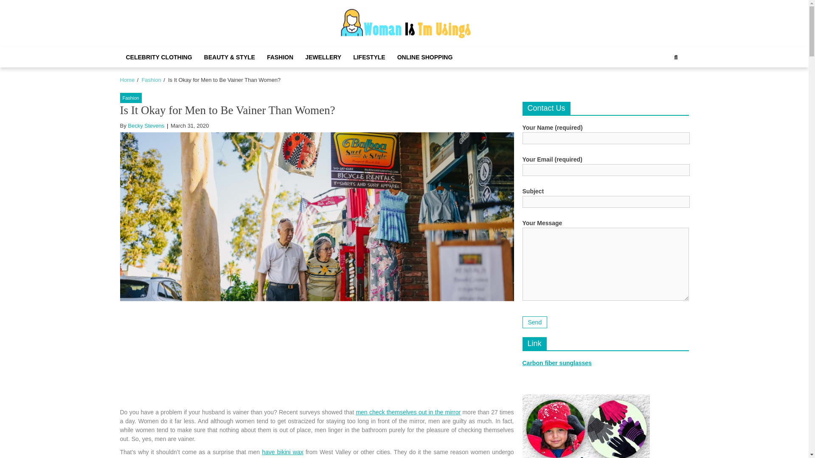  I want to click on Search, so click(667, 86).